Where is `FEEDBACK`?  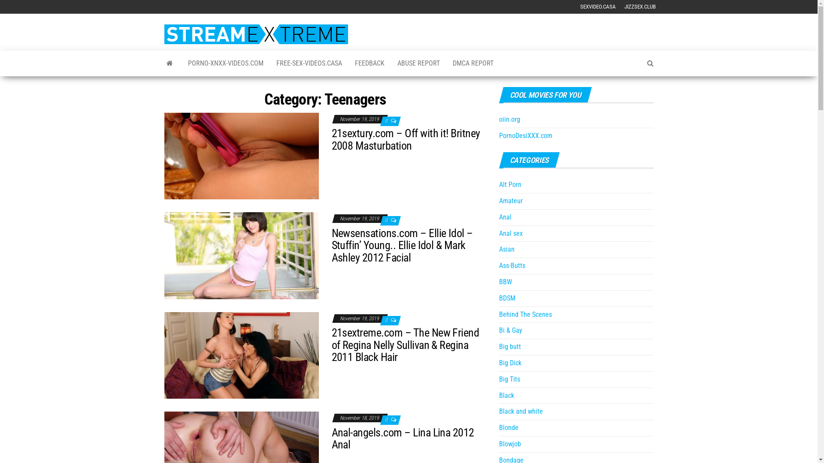
FEEDBACK is located at coordinates (370, 63).